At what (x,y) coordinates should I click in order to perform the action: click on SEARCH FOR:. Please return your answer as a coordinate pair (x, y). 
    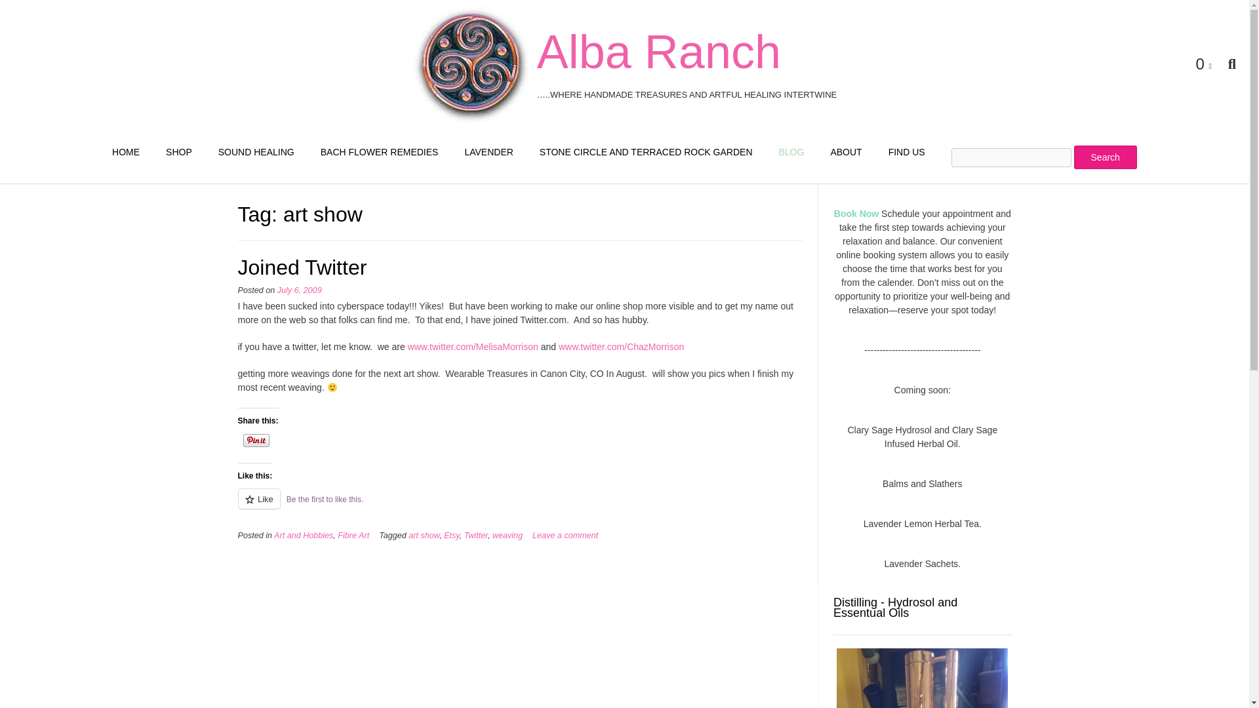
    Looking at the image, I should click on (1044, 157).